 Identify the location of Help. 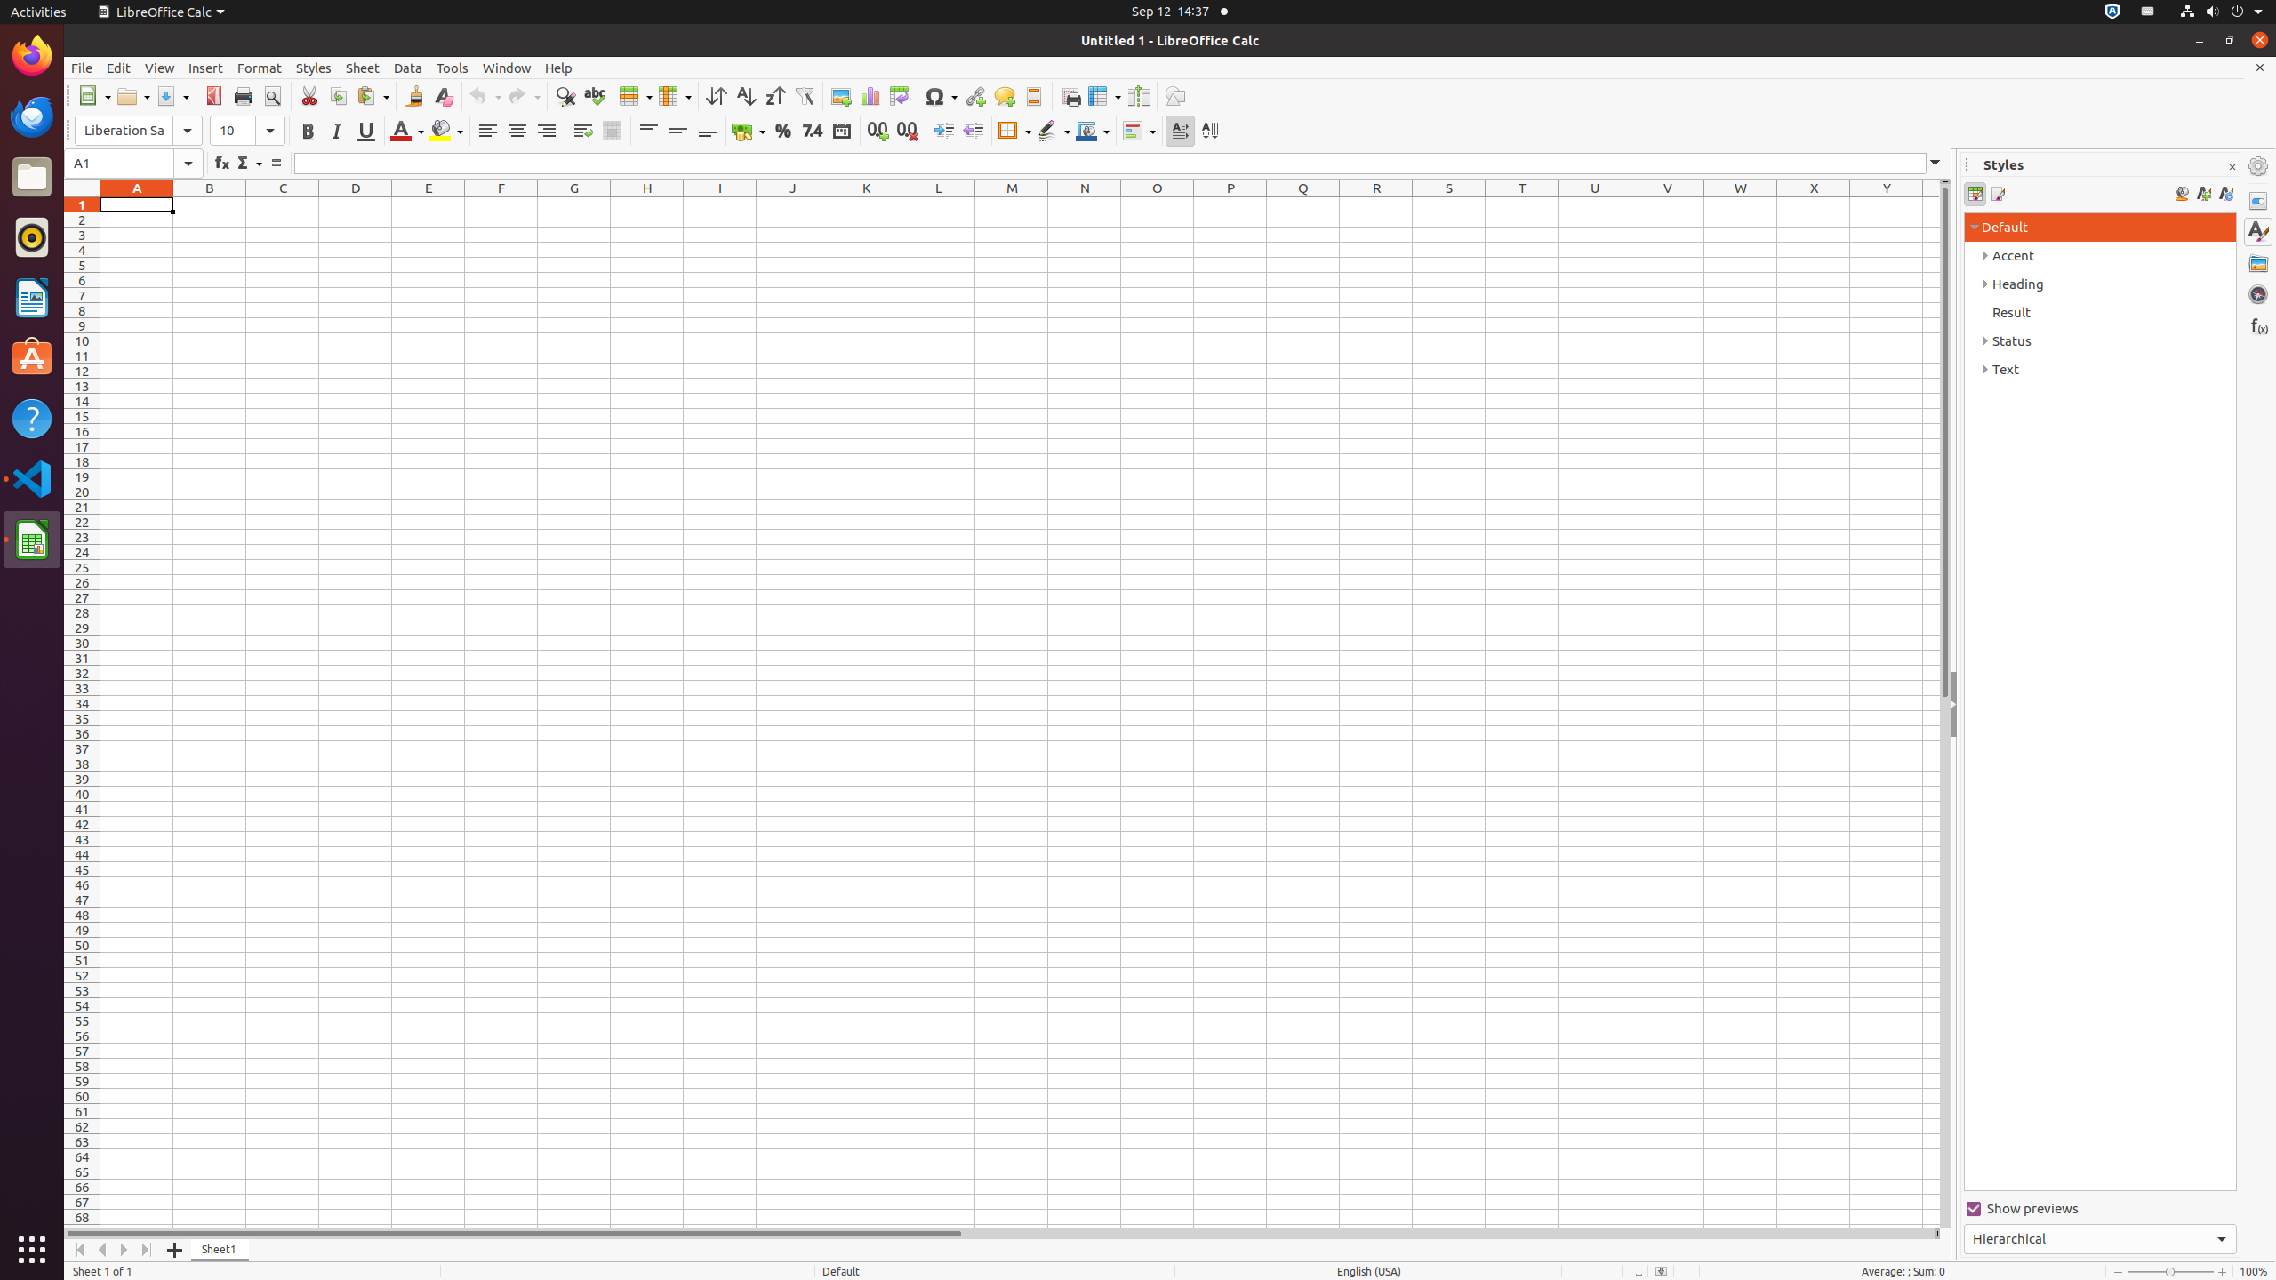
(558, 68).